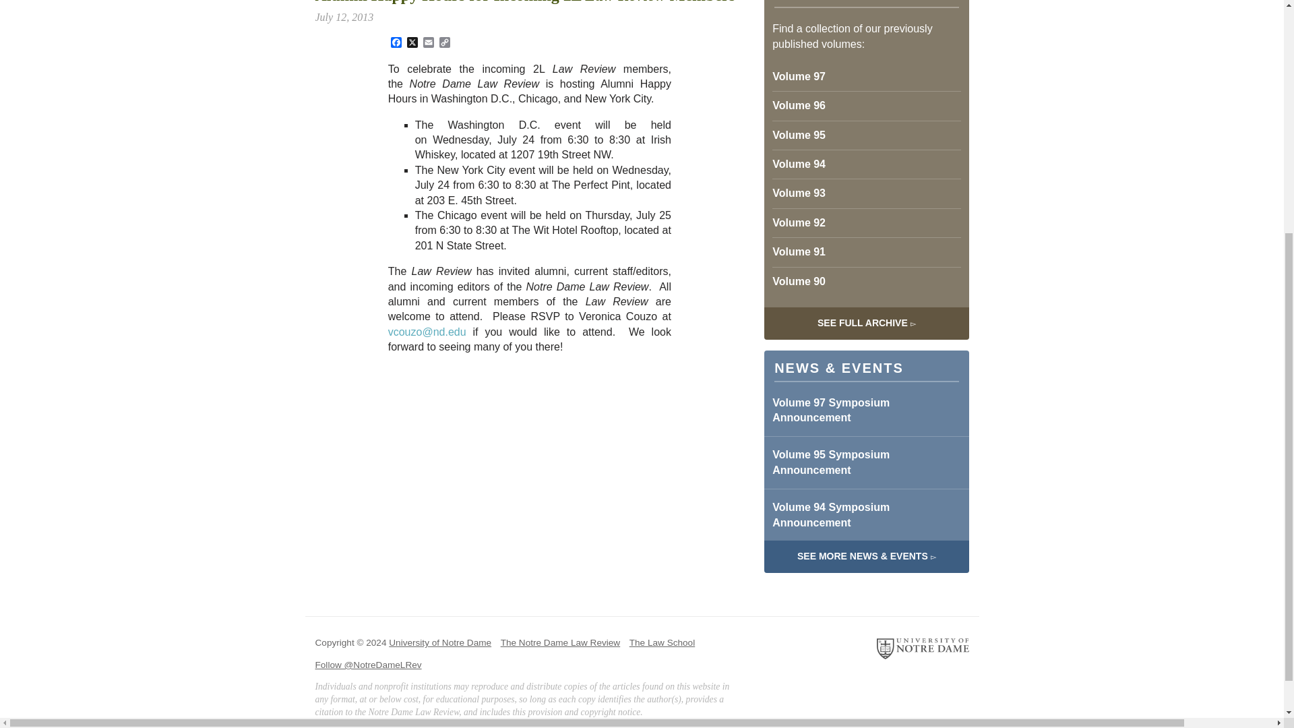 The height and width of the screenshot is (728, 1294). What do you see at coordinates (866, 222) in the screenshot?
I see `Volume 92` at bounding box center [866, 222].